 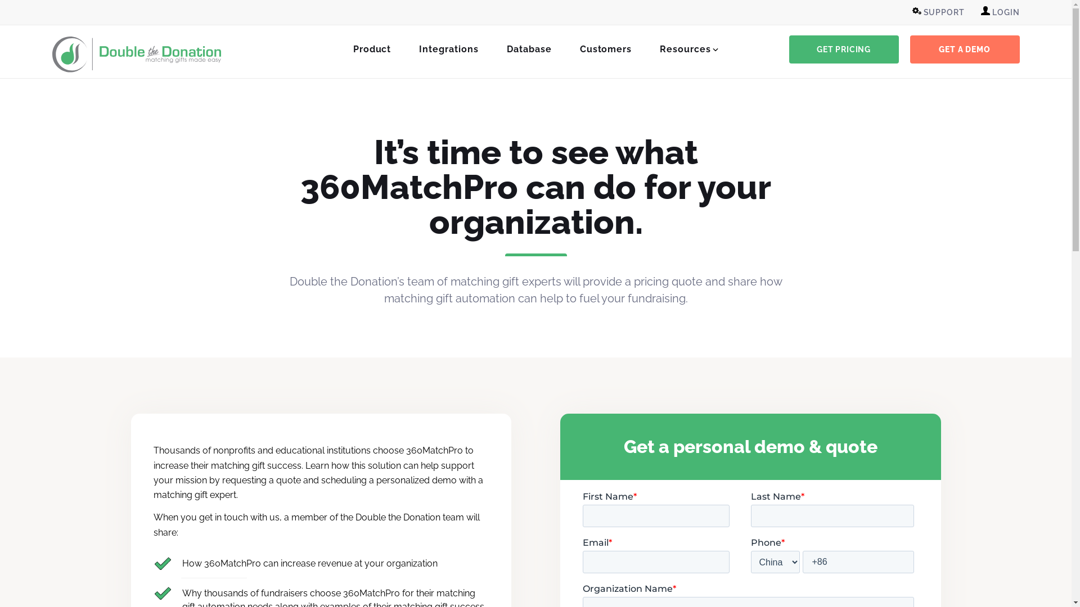 I want to click on Integrations, so click(x=449, y=49).